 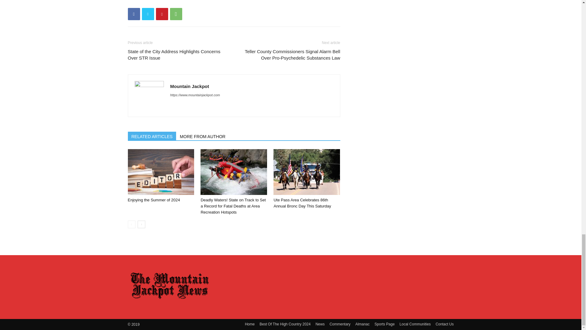 What do you see at coordinates (134, 14) in the screenshot?
I see `Facebook` at bounding box center [134, 14].